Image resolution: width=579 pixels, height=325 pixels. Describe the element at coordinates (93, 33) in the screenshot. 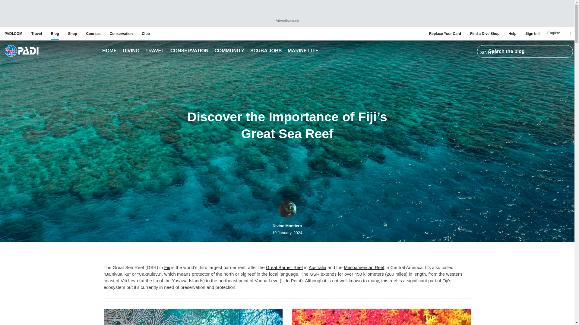

I see `Courses` at that location.